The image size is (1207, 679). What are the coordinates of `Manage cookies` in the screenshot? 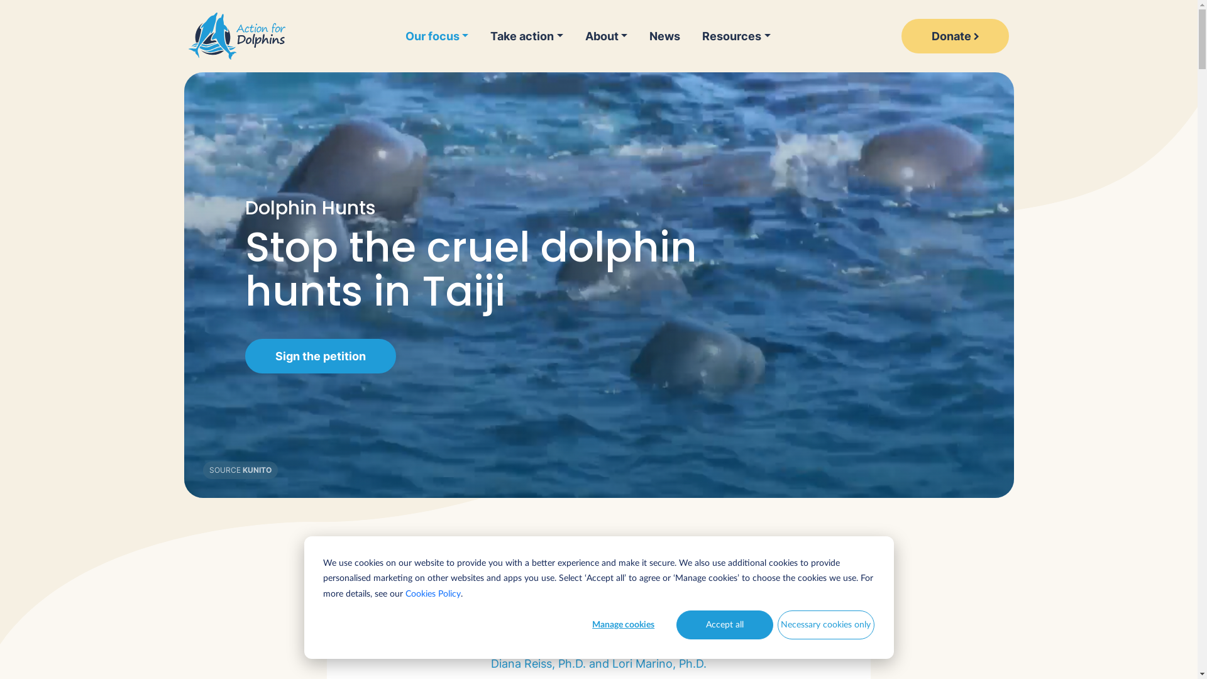 It's located at (624, 625).